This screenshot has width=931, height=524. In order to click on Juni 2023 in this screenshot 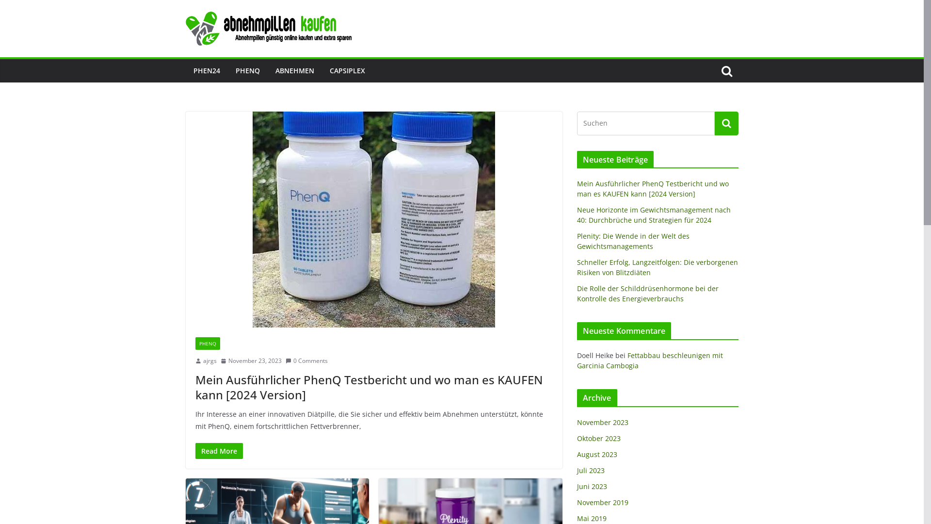, I will do `click(592, 486)`.